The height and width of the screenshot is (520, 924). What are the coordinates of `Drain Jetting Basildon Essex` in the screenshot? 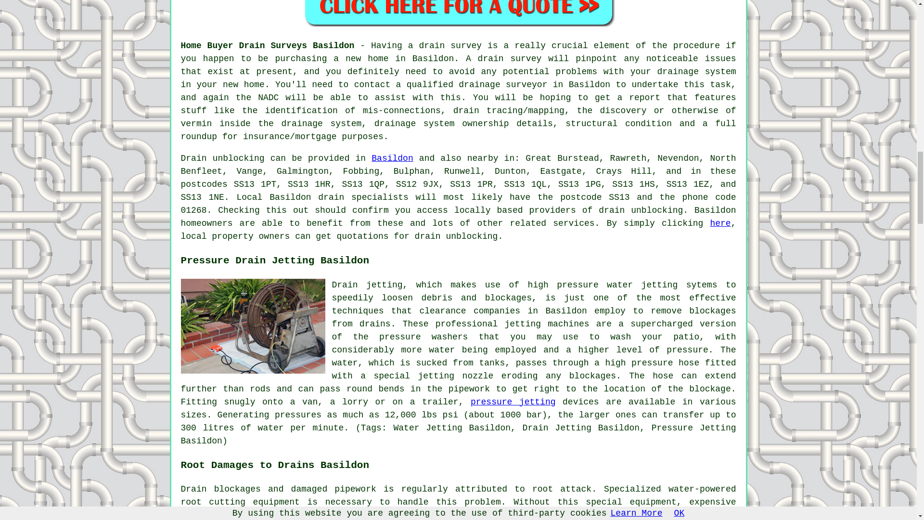 It's located at (253, 325).